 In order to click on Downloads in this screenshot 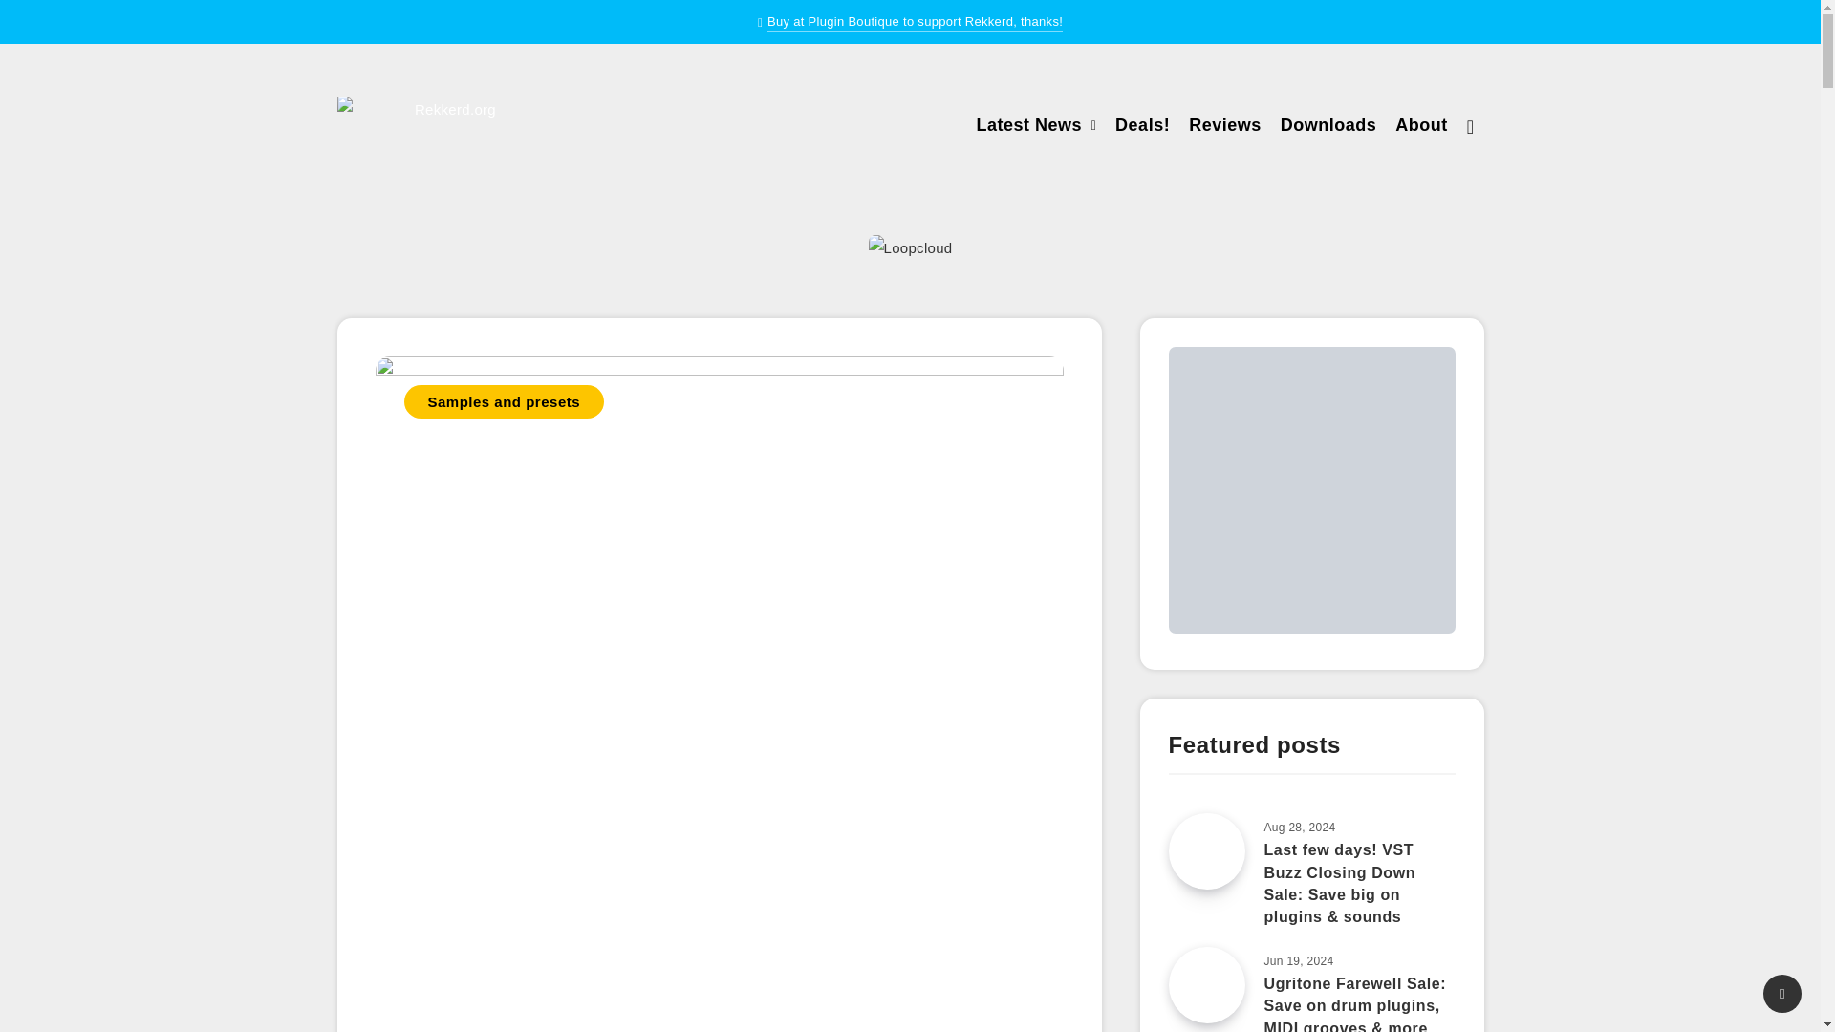, I will do `click(1328, 127)`.